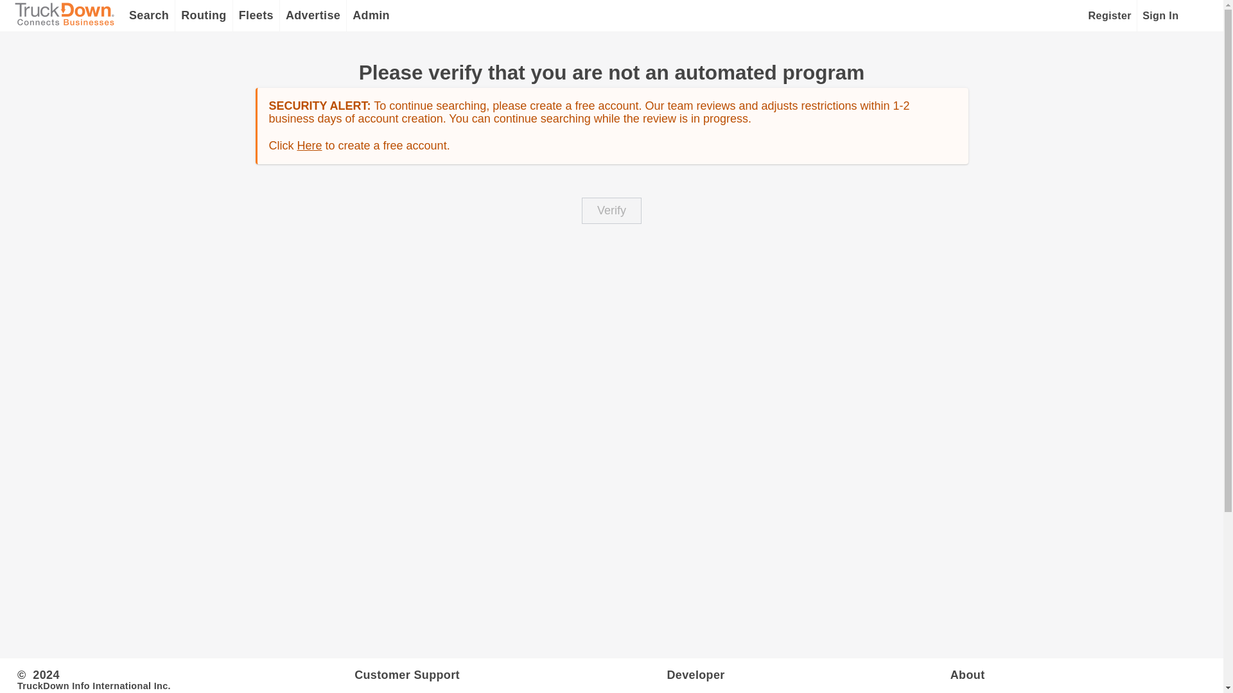 This screenshot has width=1233, height=693. What do you see at coordinates (611, 210) in the screenshot?
I see `Verify` at bounding box center [611, 210].